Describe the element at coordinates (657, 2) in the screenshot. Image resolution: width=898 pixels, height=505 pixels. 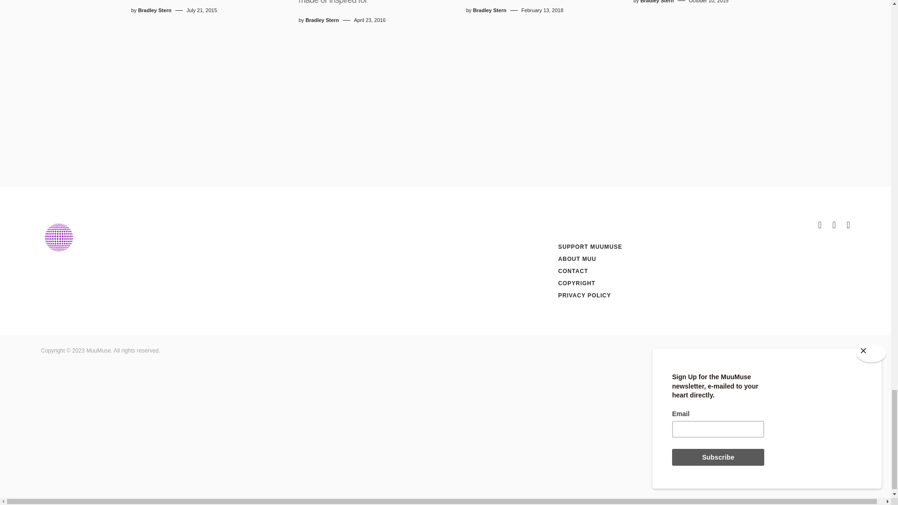
I see `View all posts by Bradley Stern` at that location.